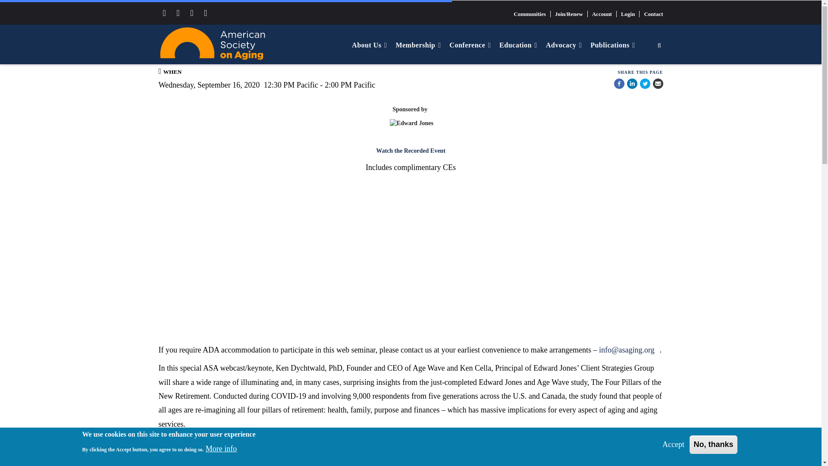 The width and height of the screenshot is (828, 466). I want to click on About Us, so click(369, 45).